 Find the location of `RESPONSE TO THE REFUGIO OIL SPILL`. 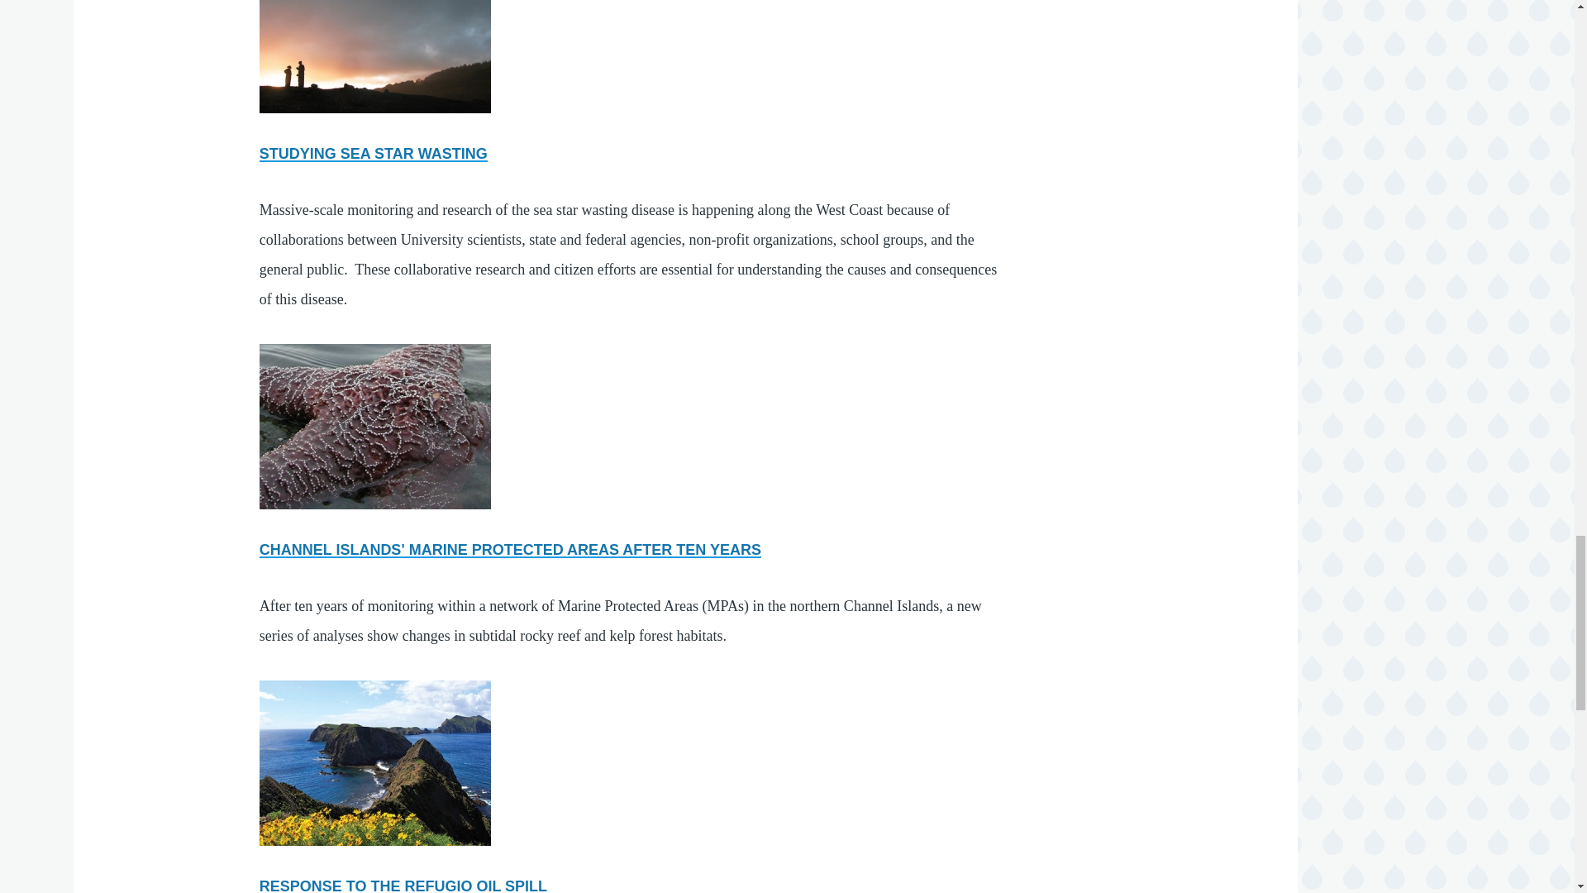

RESPONSE TO THE REFUGIO OIL SPILL is located at coordinates (403, 885).